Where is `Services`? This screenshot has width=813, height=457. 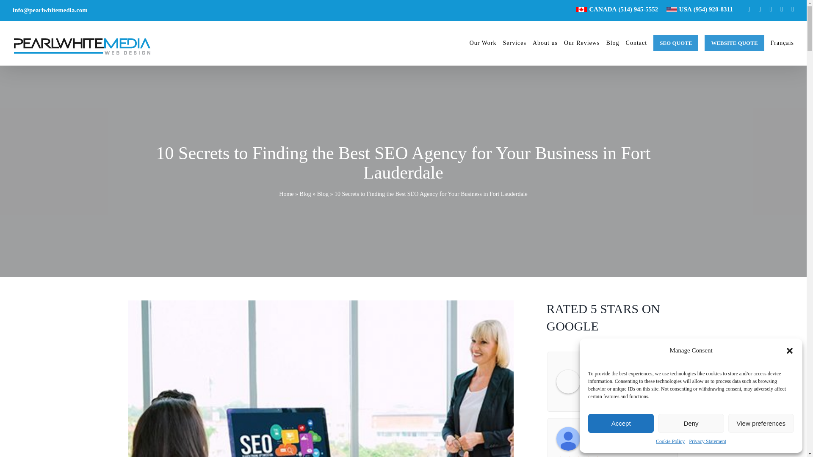
Services is located at coordinates (514, 43).